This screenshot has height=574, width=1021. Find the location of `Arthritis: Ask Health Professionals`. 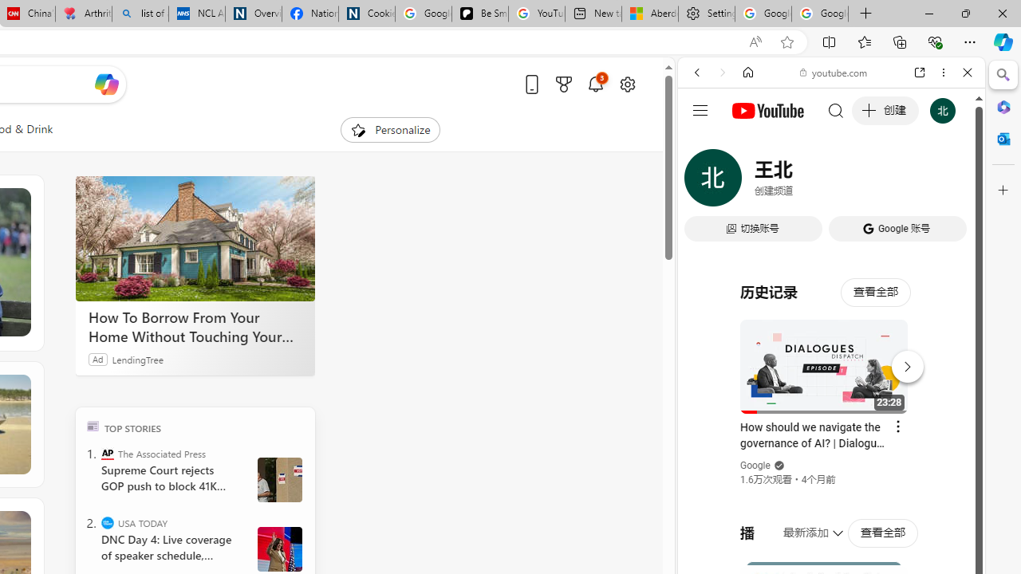

Arthritis: Ask Health Professionals is located at coordinates (83, 14).